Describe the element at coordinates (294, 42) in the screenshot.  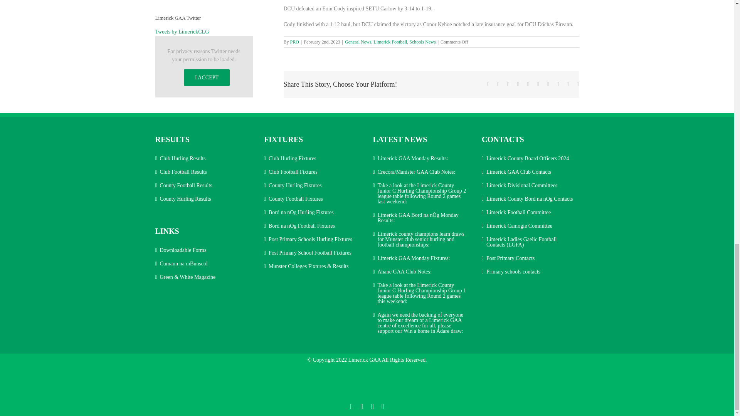
I see `Posts by PRO` at that location.